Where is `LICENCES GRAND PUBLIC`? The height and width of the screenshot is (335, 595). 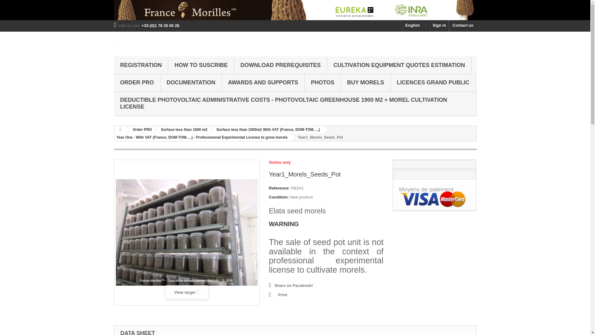
LICENCES GRAND PUBLIC is located at coordinates (433, 83).